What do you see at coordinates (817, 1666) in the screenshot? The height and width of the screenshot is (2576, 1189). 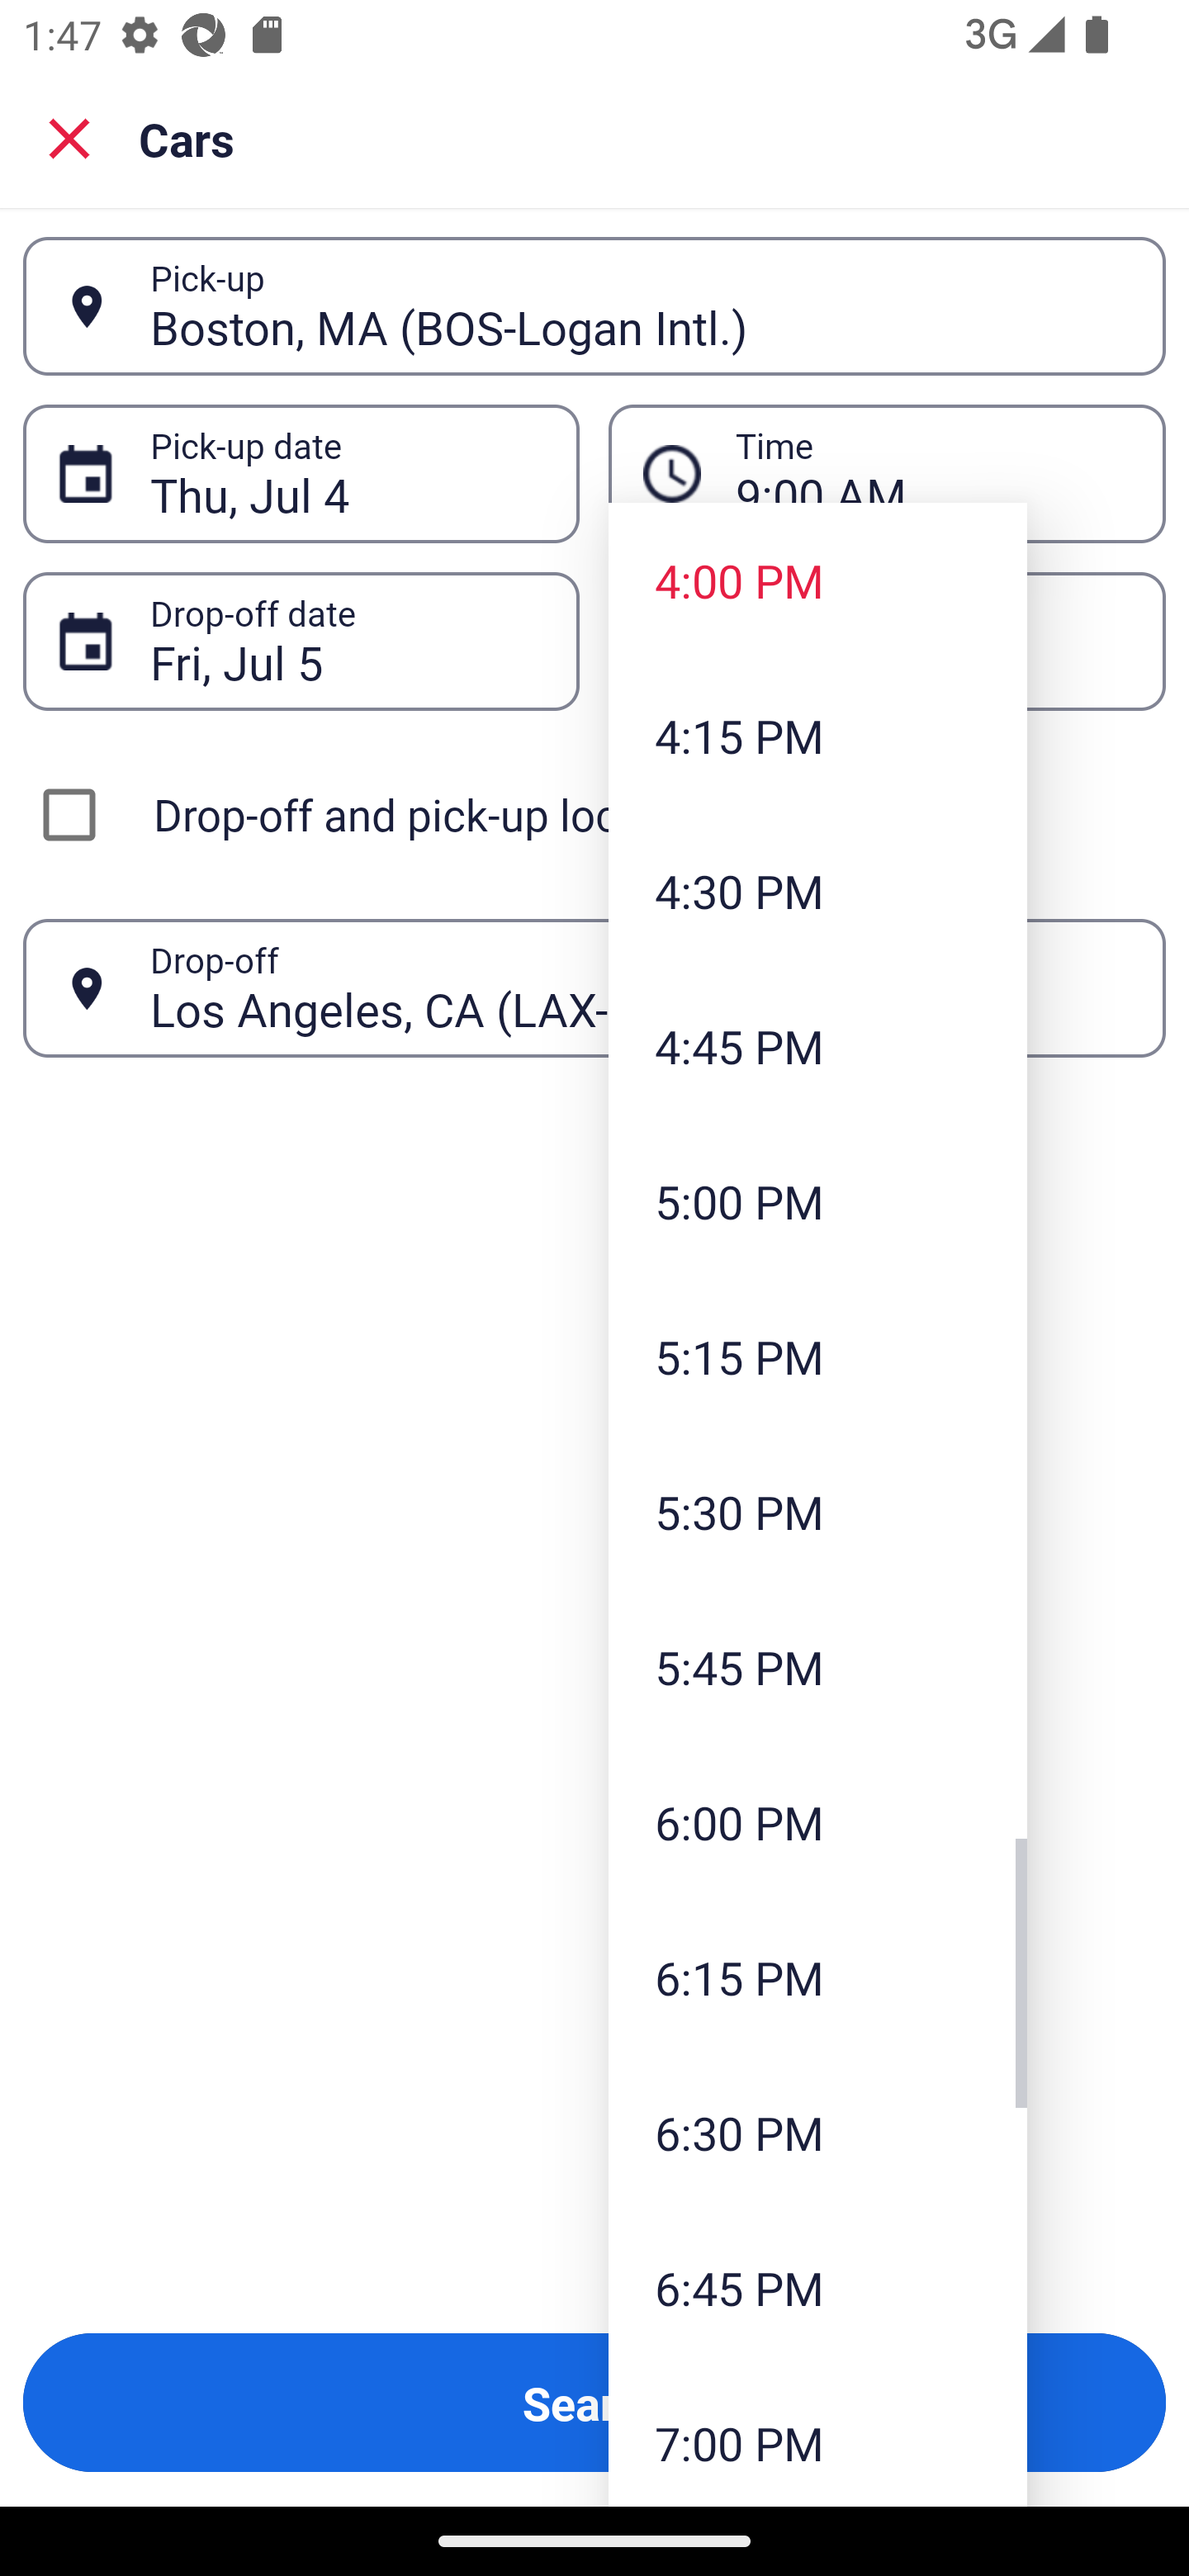 I see `5:45 PM` at bounding box center [817, 1666].